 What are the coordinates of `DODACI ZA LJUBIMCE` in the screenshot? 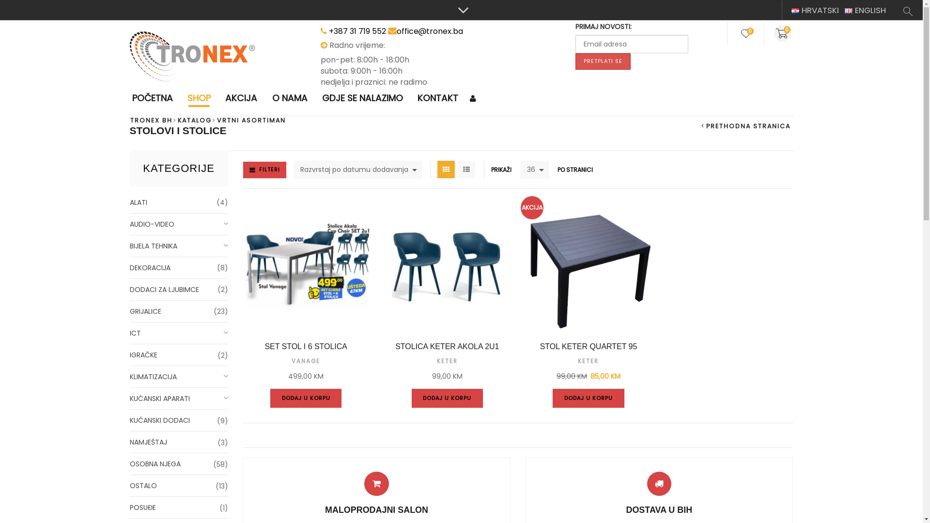 It's located at (179, 290).